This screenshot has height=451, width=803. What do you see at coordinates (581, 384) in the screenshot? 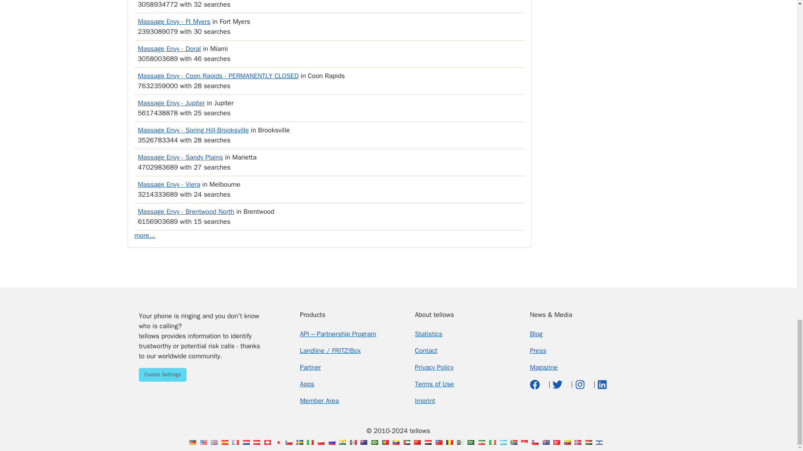
I see `Instagram` at bounding box center [581, 384].